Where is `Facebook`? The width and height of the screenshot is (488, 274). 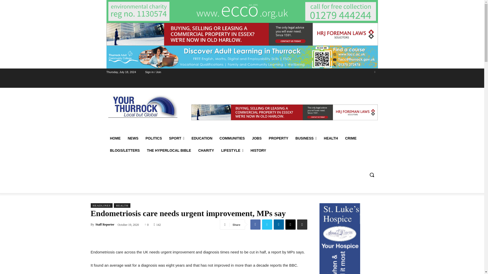 Facebook is located at coordinates (255, 225).